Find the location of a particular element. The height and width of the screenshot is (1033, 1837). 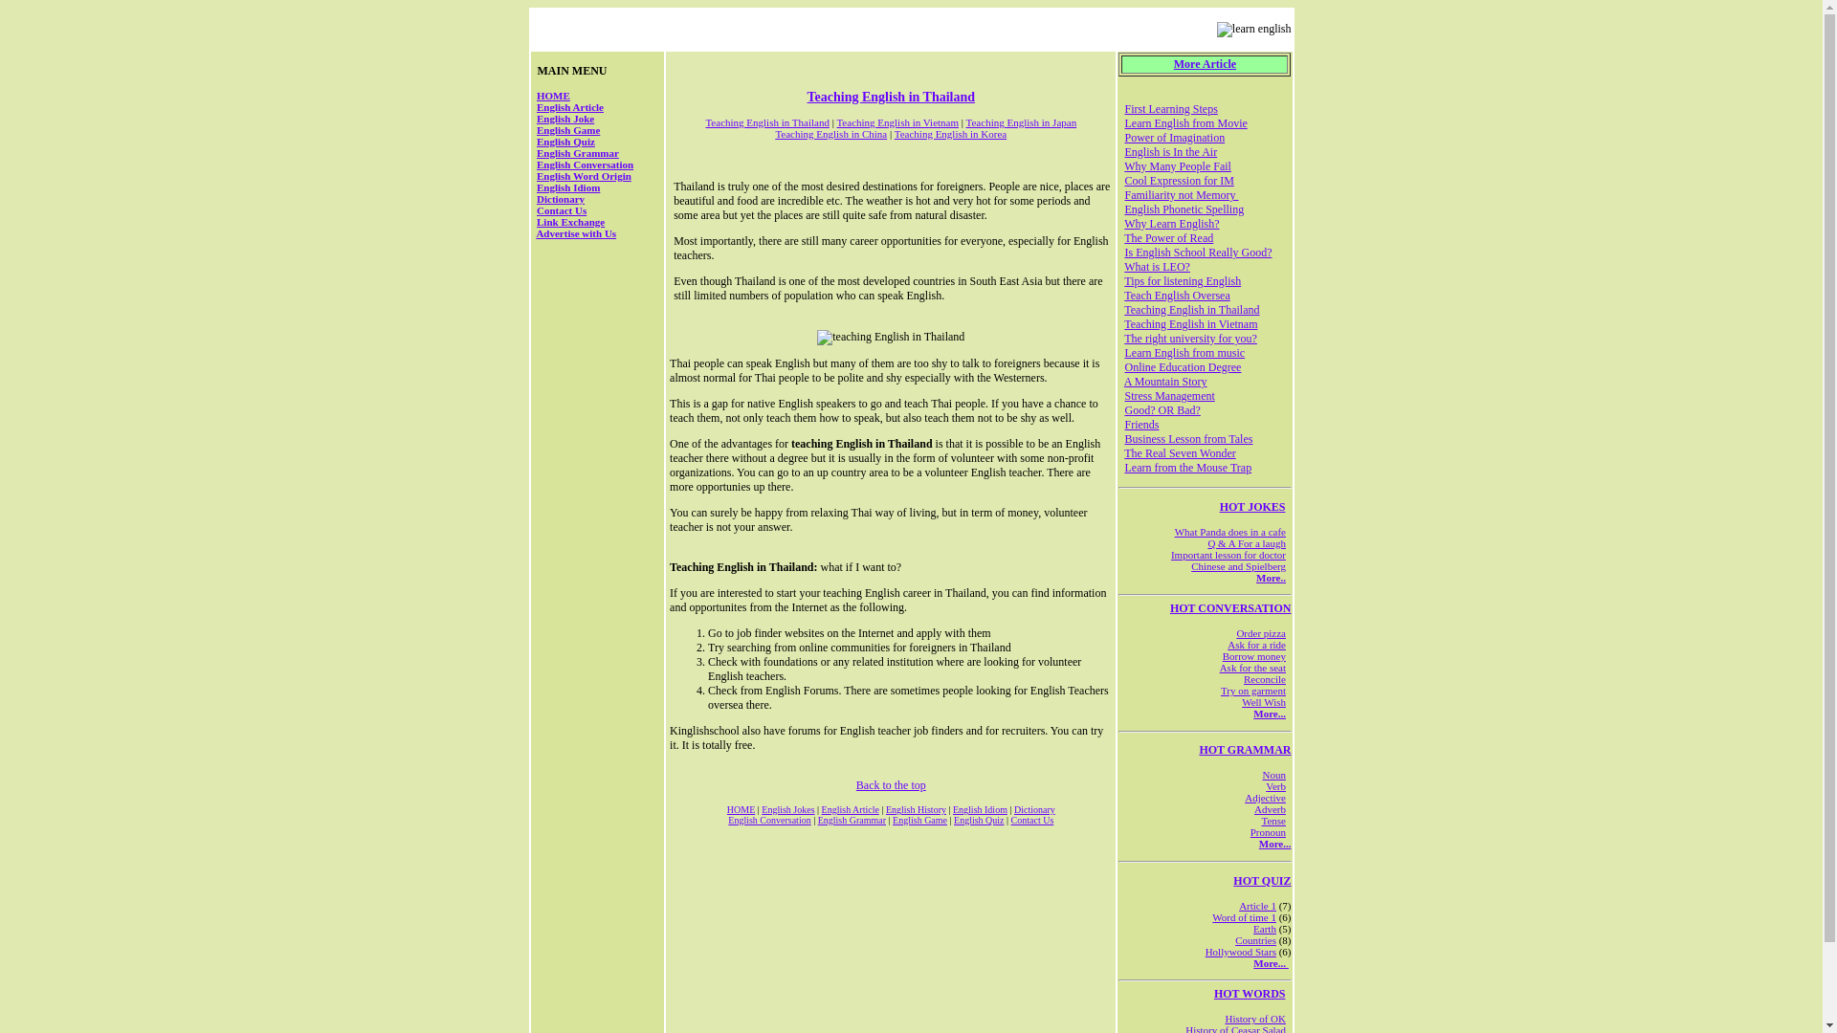

English Grammar is located at coordinates (852, 820).